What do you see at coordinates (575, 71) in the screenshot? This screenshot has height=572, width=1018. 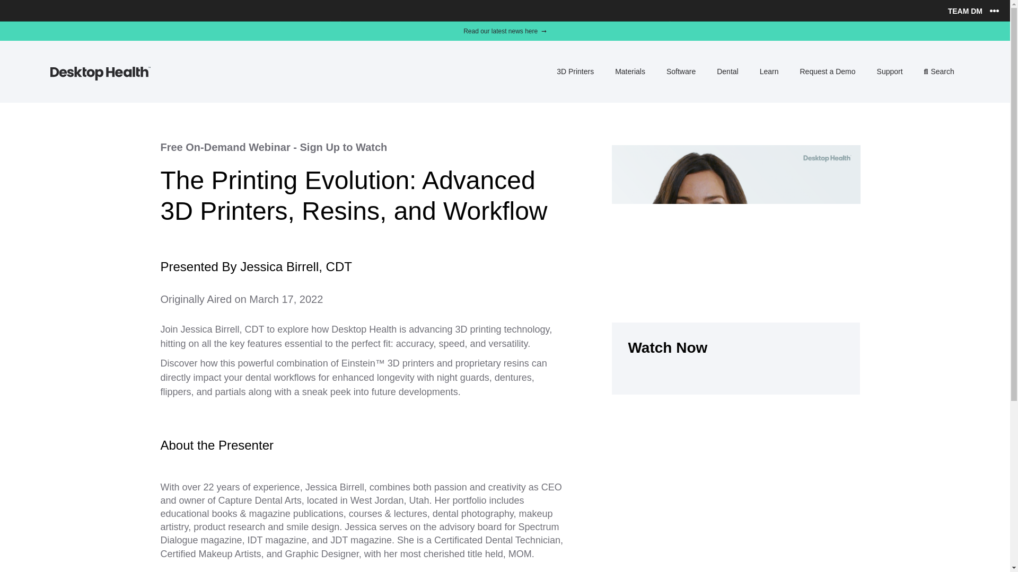 I see `3D Printers` at bounding box center [575, 71].